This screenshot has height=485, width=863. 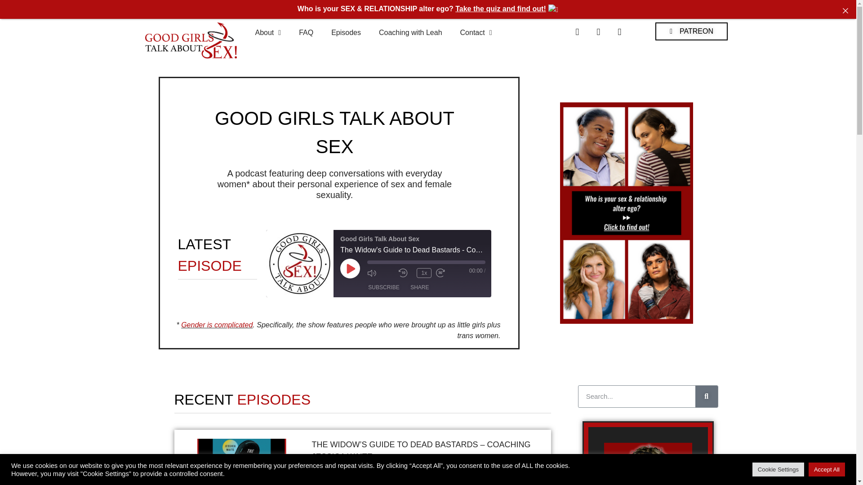 What do you see at coordinates (383, 287) in the screenshot?
I see `SUBSCRIBE` at bounding box center [383, 287].